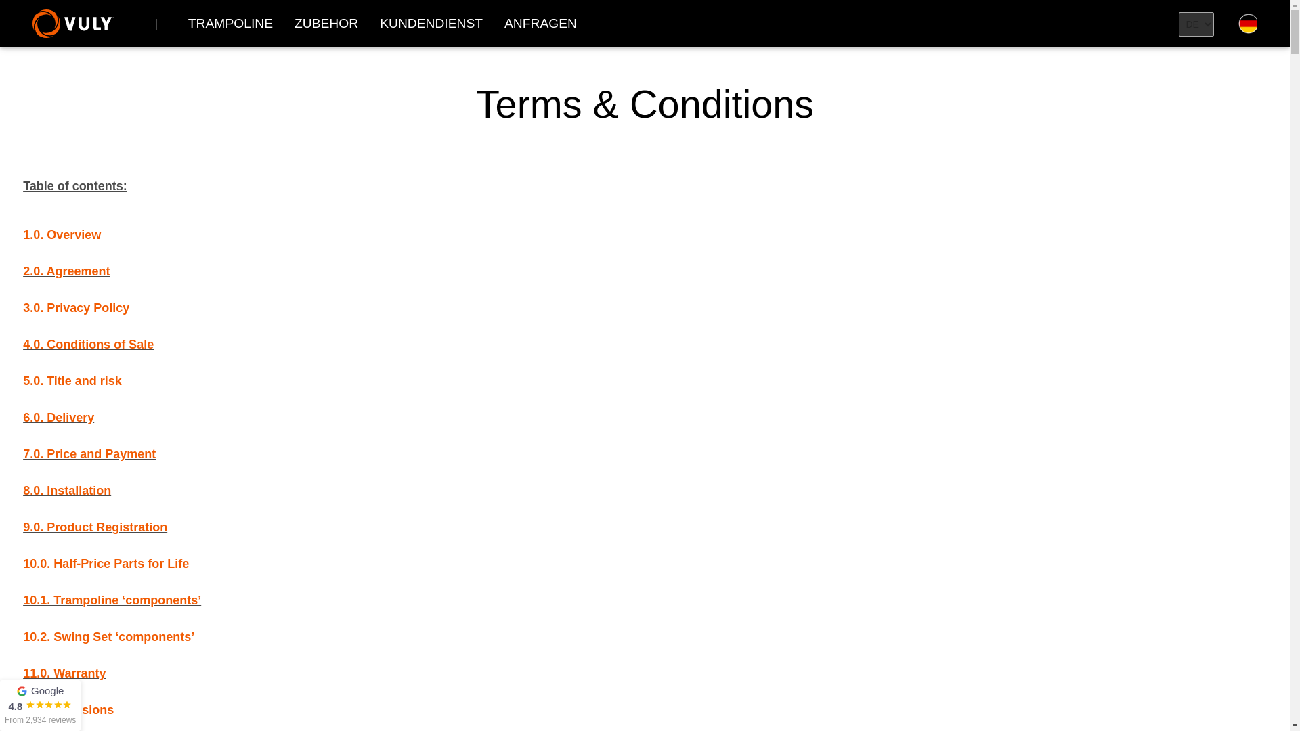 The image size is (1300, 731). Describe the element at coordinates (326, 24) in the screenshot. I see `ZUBEHOR` at that location.